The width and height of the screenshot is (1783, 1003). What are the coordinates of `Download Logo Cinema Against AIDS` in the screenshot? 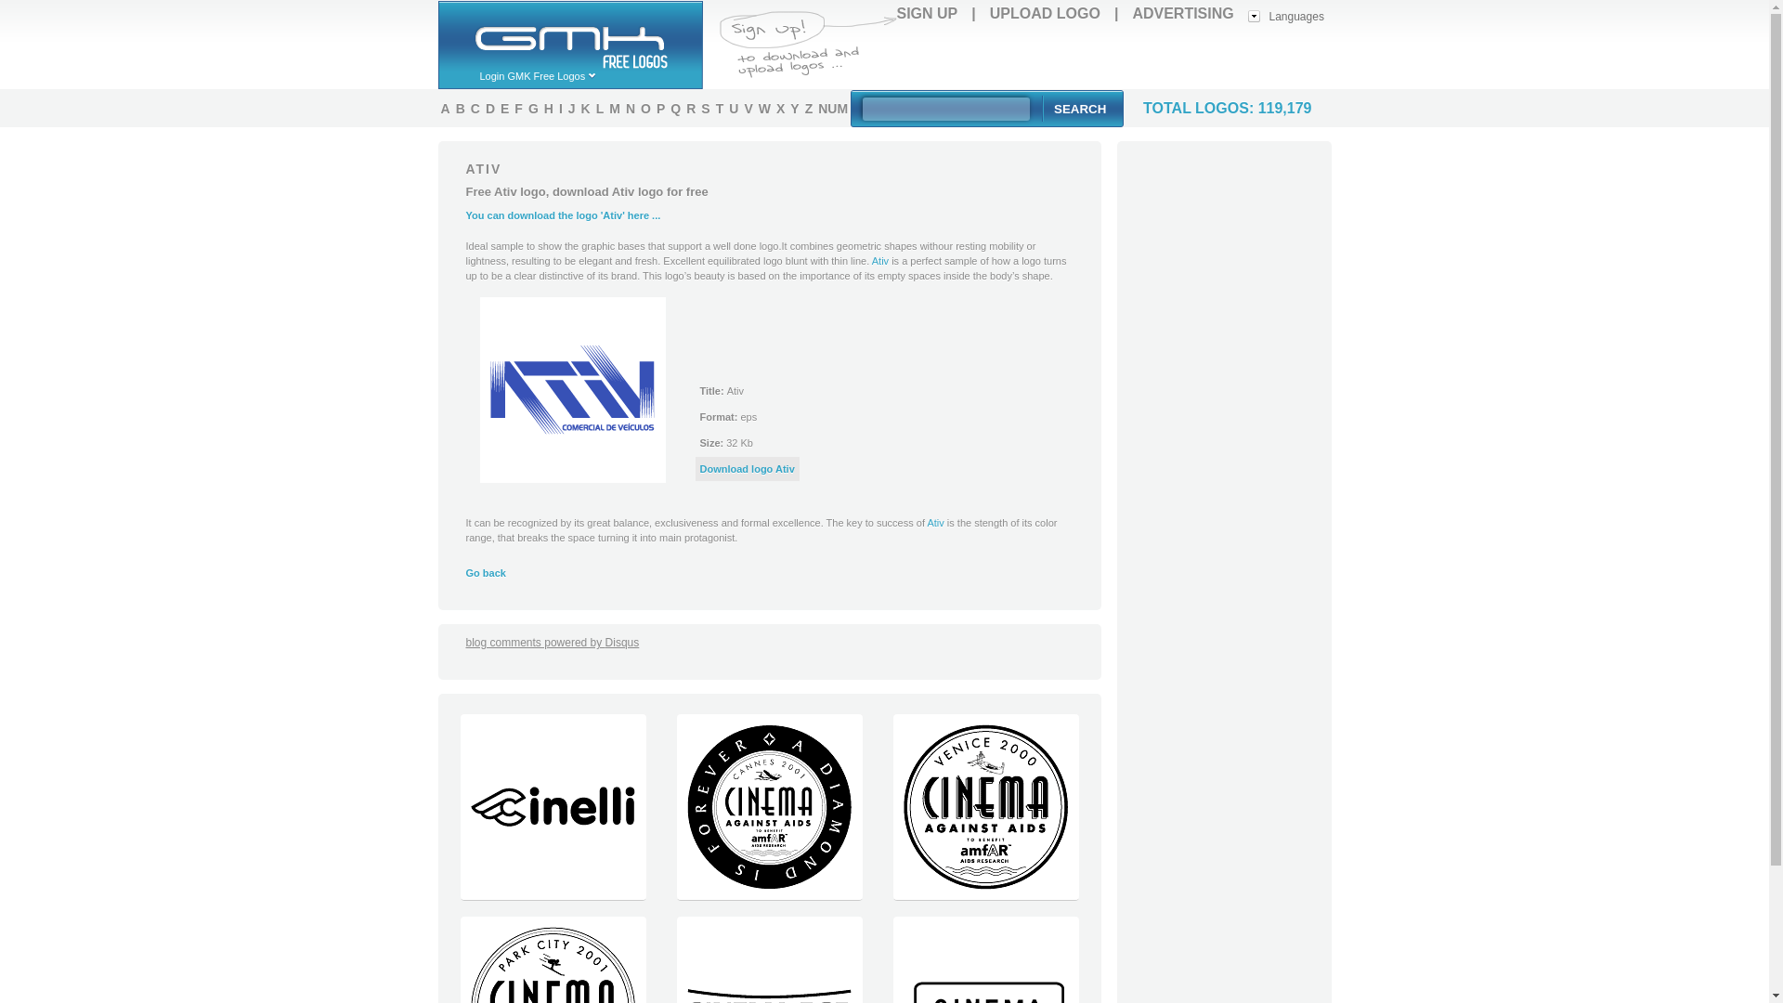 It's located at (984, 895).